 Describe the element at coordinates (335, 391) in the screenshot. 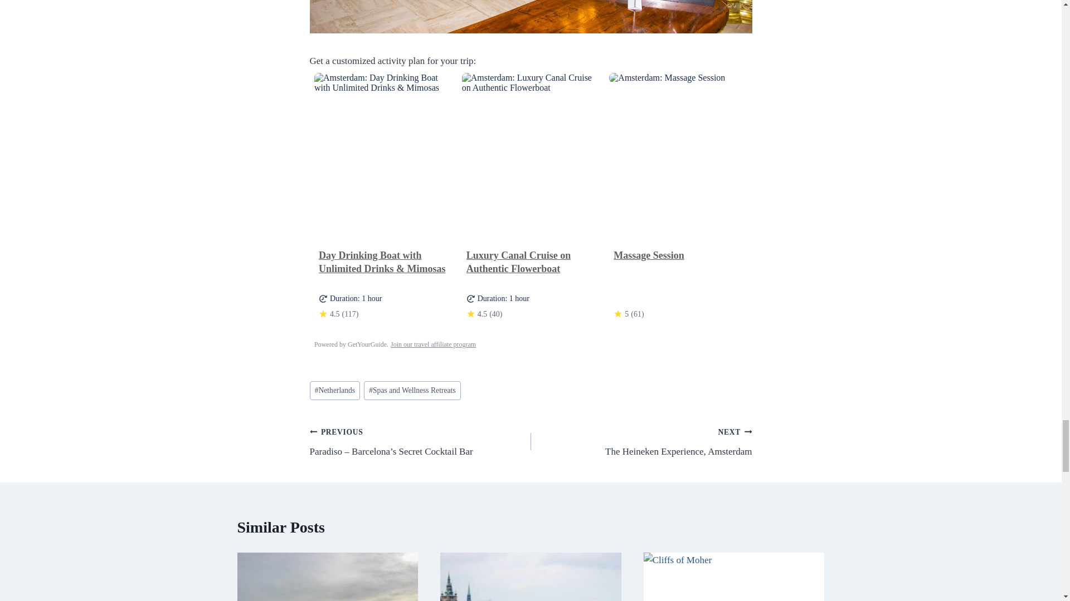

I see `Netherlands` at that location.